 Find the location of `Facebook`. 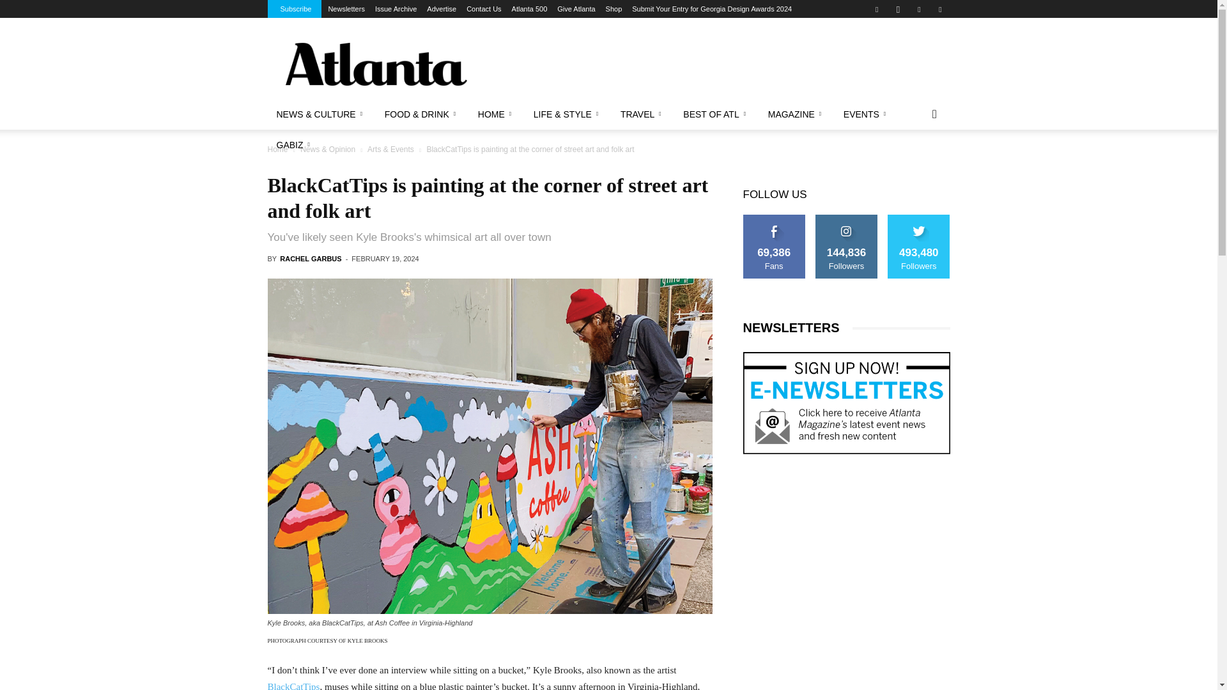

Facebook is located at coordinates (877, 9).